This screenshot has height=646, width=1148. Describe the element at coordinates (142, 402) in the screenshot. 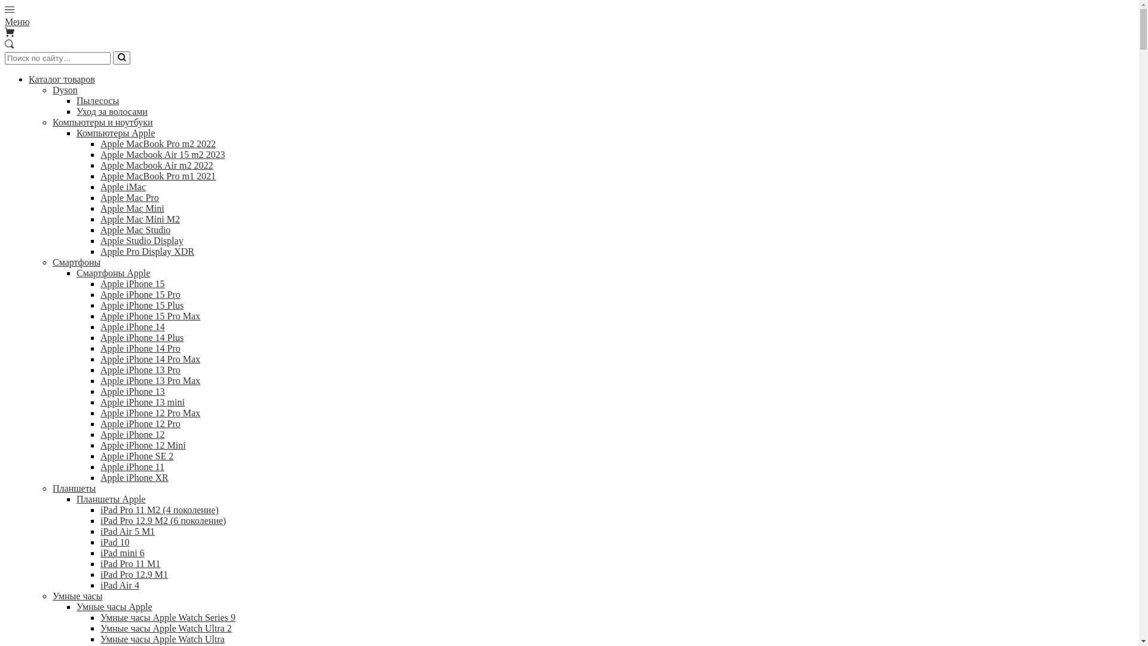

I see `Apple iPhone 13 mini` at that location.